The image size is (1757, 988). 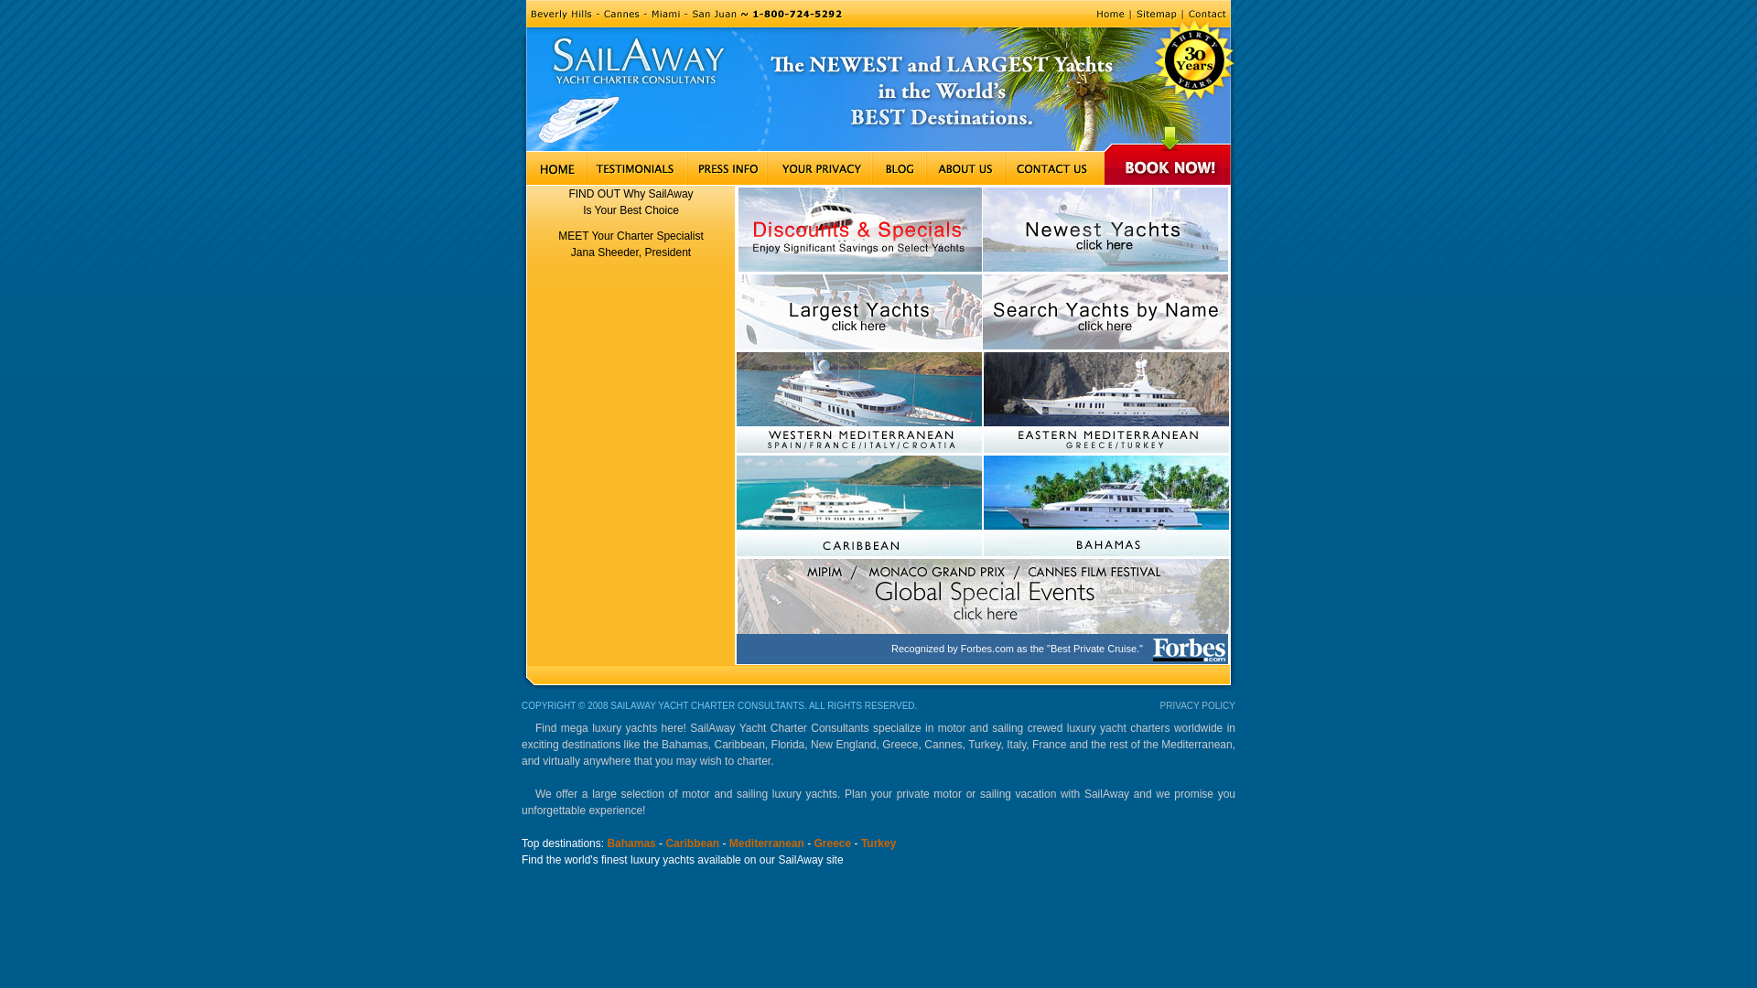 I want to click on Greece, so click(x=833, y=843).